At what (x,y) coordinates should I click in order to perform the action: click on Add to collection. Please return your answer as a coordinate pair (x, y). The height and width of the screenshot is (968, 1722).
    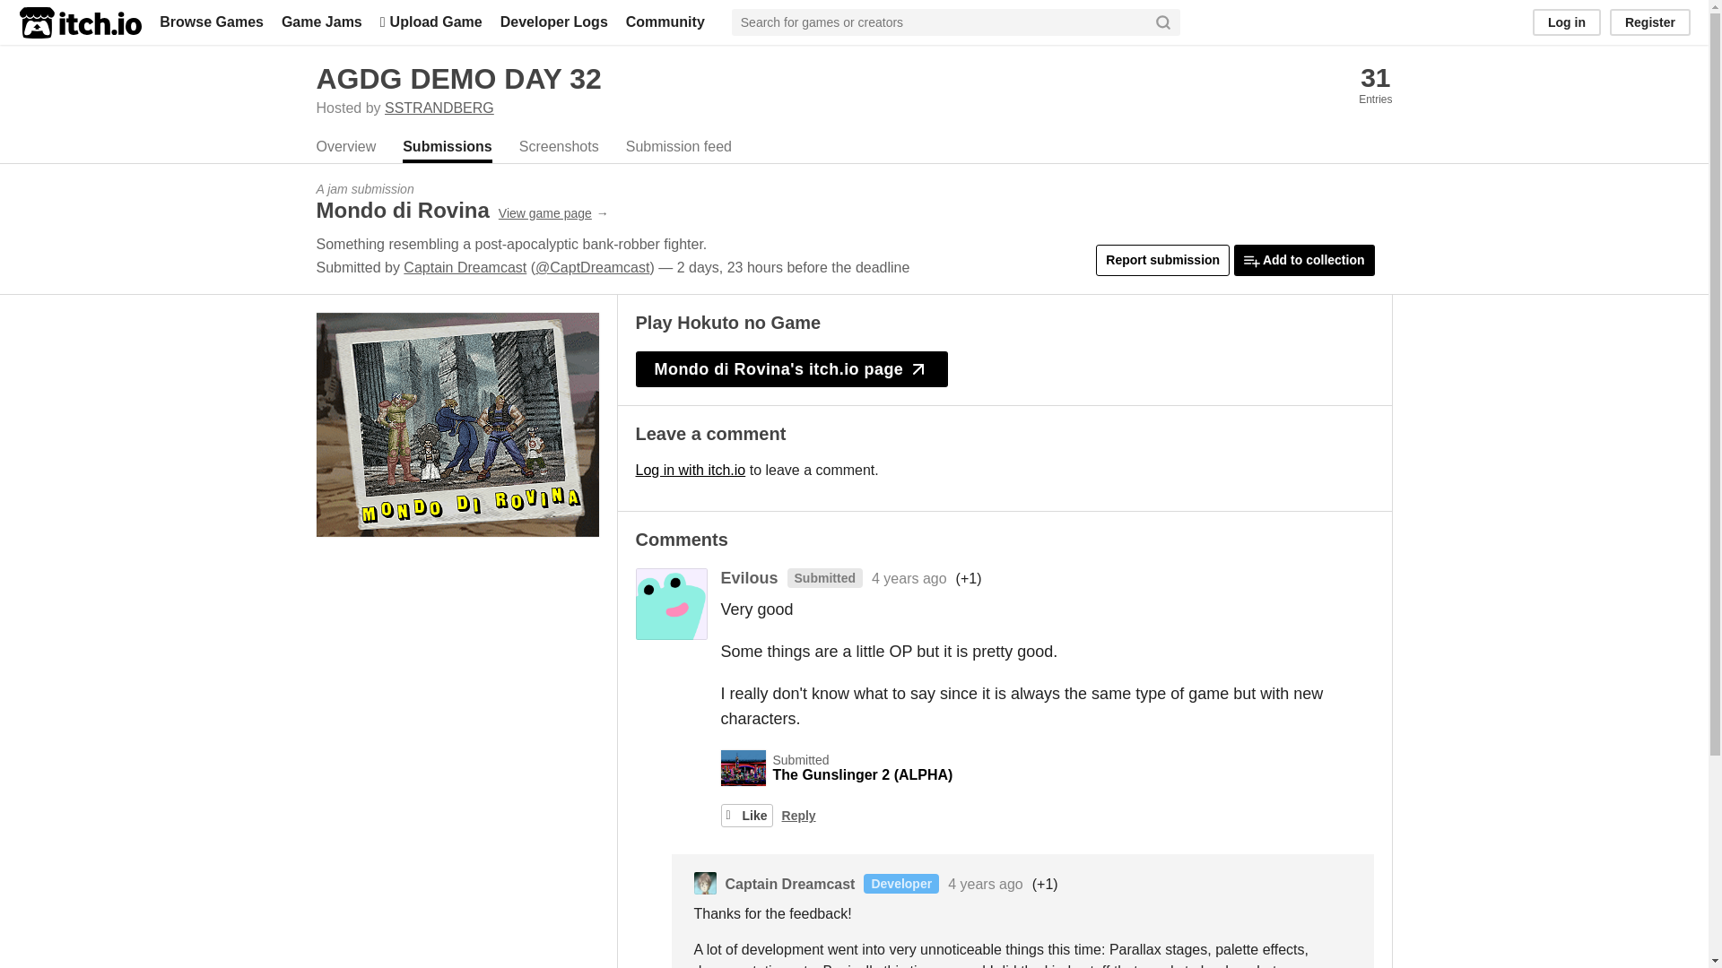
    Looking at the image, I should click on (1304, 260).